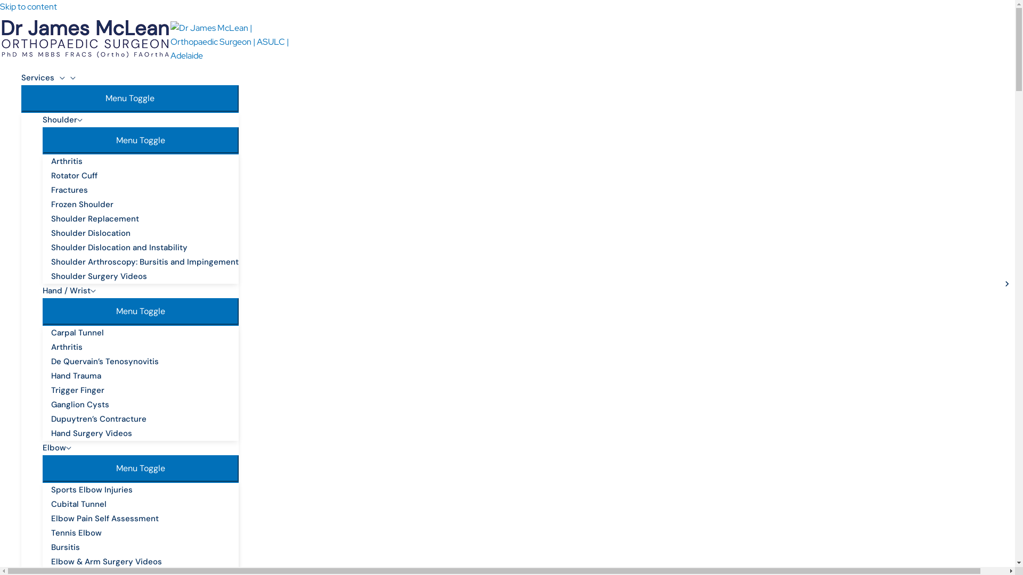 The image size is (1023, 575). Describe the element at coordinates (145, 333) in the screenshot. I see `Carpal Tunnel` at that location.